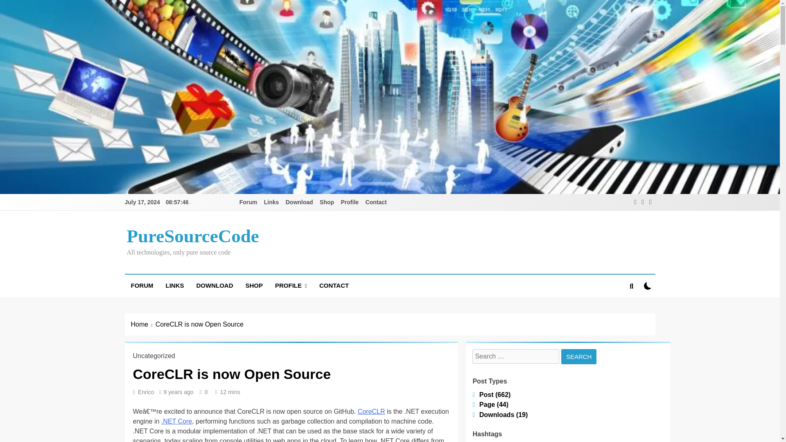 Image resolution: width=786 pixels, height=442 pixels. Describe the element at coordinates (143, 324) in the screenshot. I see `Home` at that location.